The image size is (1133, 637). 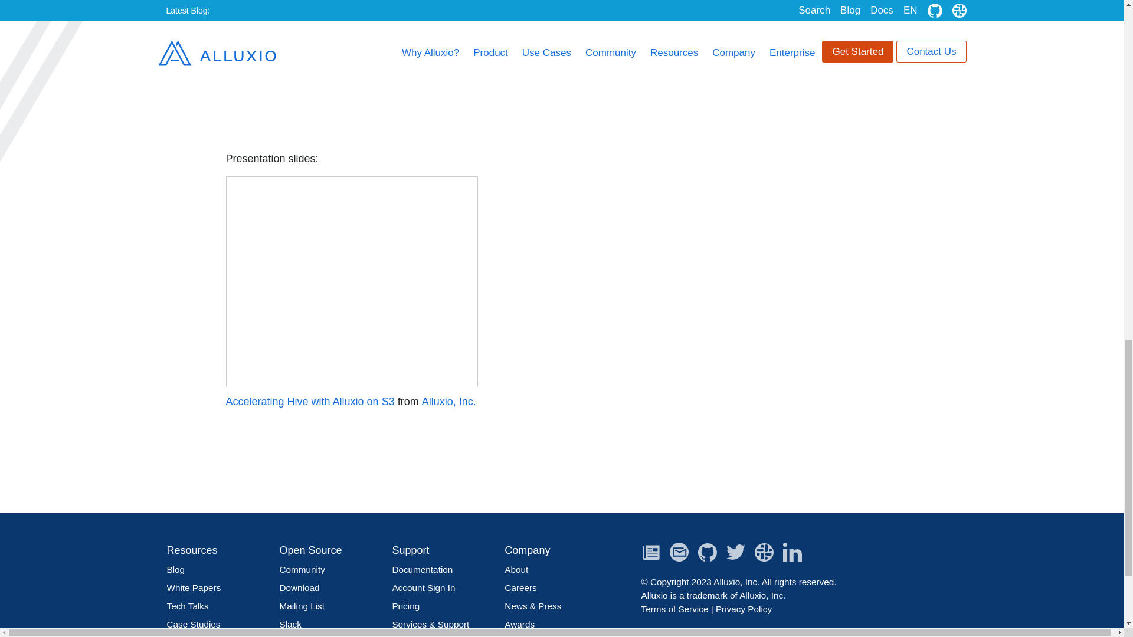 What do you see at coordinates (740, 554) in the screenshot?
I see `twitter` at bounding box center [740, 554].